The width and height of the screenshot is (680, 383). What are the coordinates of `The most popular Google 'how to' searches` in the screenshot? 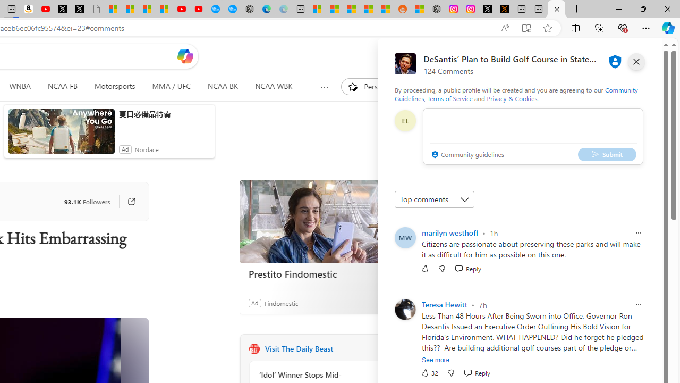 It's located at (233, 10).